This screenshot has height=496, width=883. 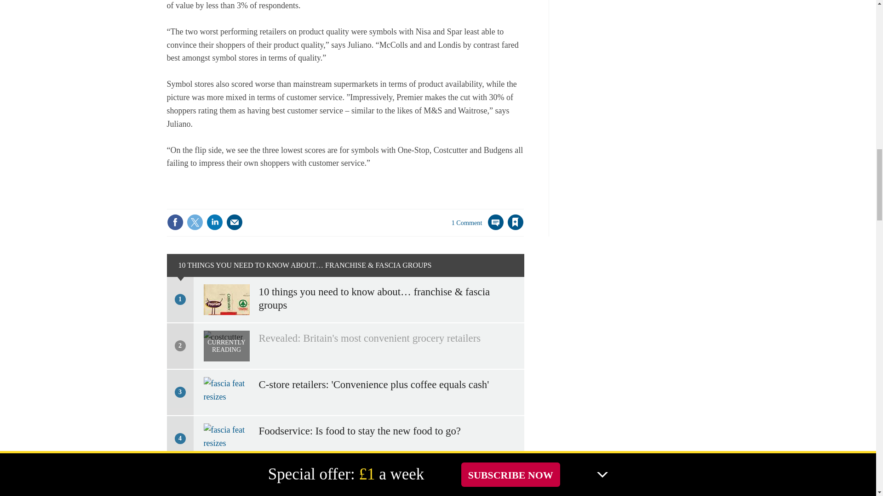 What do you see at coordinates (477, 228) in the screenshot?
I see `1 Comment` at bounding box center [477, 228].